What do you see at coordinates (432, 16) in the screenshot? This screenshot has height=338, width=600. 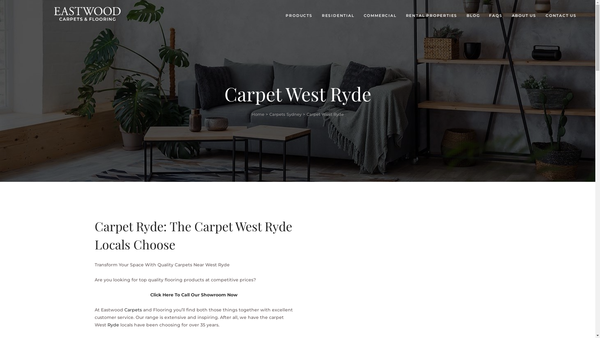 I see `RENTAL PROPERTIES` at bounding box center [432, 16].